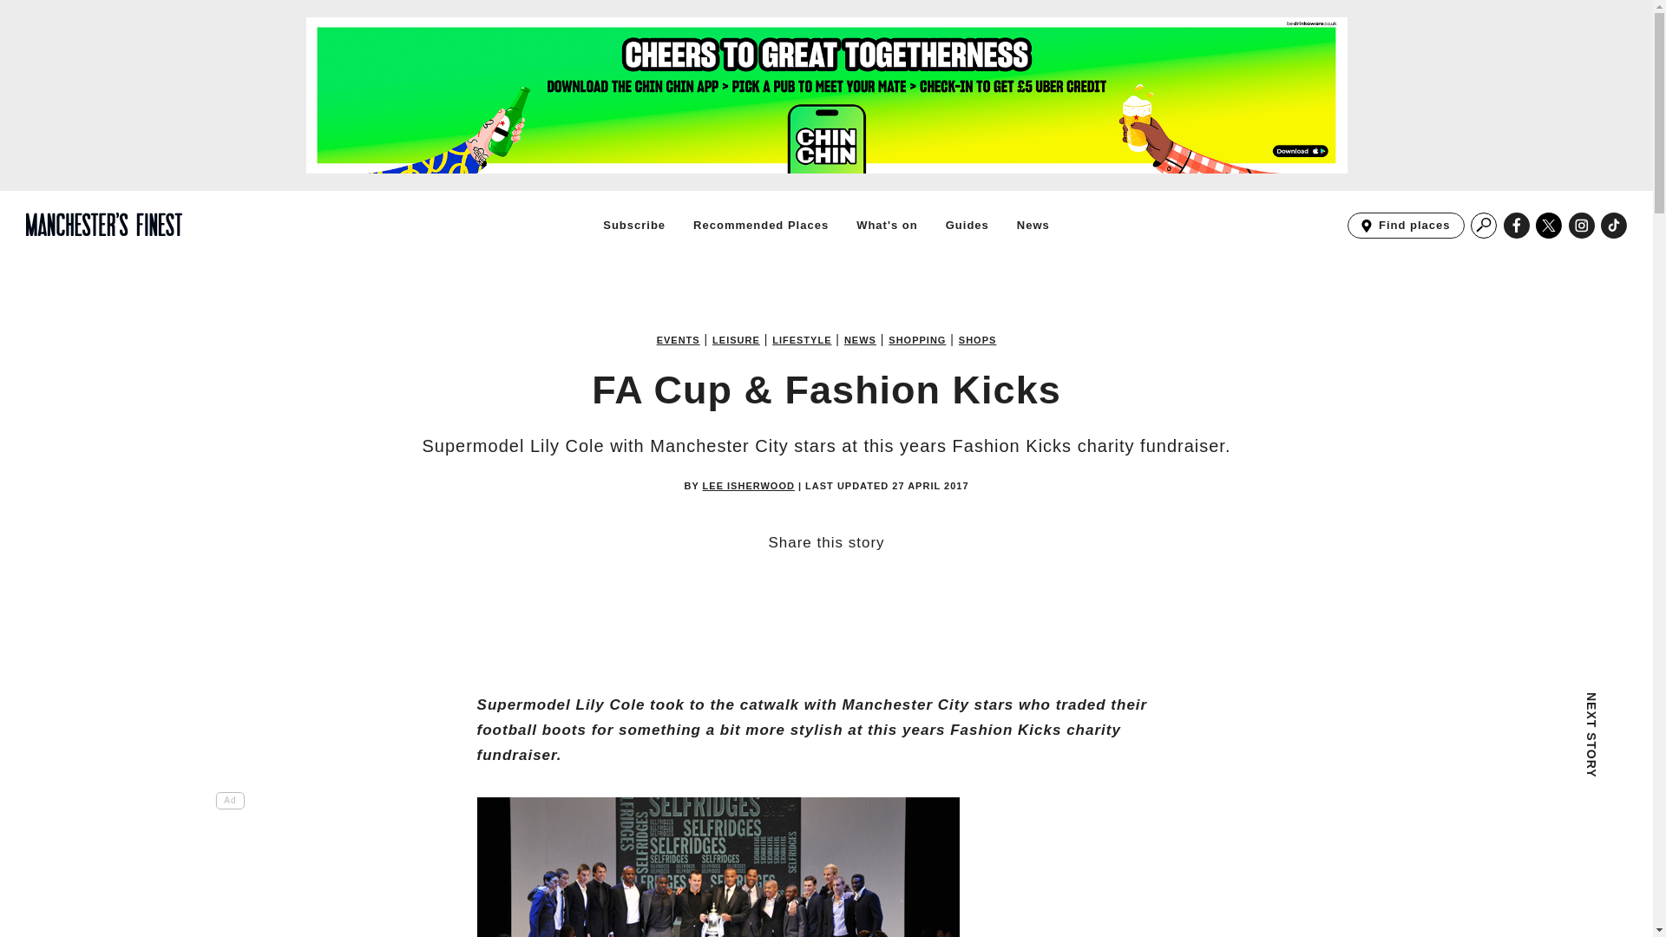 The image size is (1666, 937). Describe the element at coordinates (748, 485) in the screenshot. I see `Go to Manchester's Finest Instagram profile` at that location.